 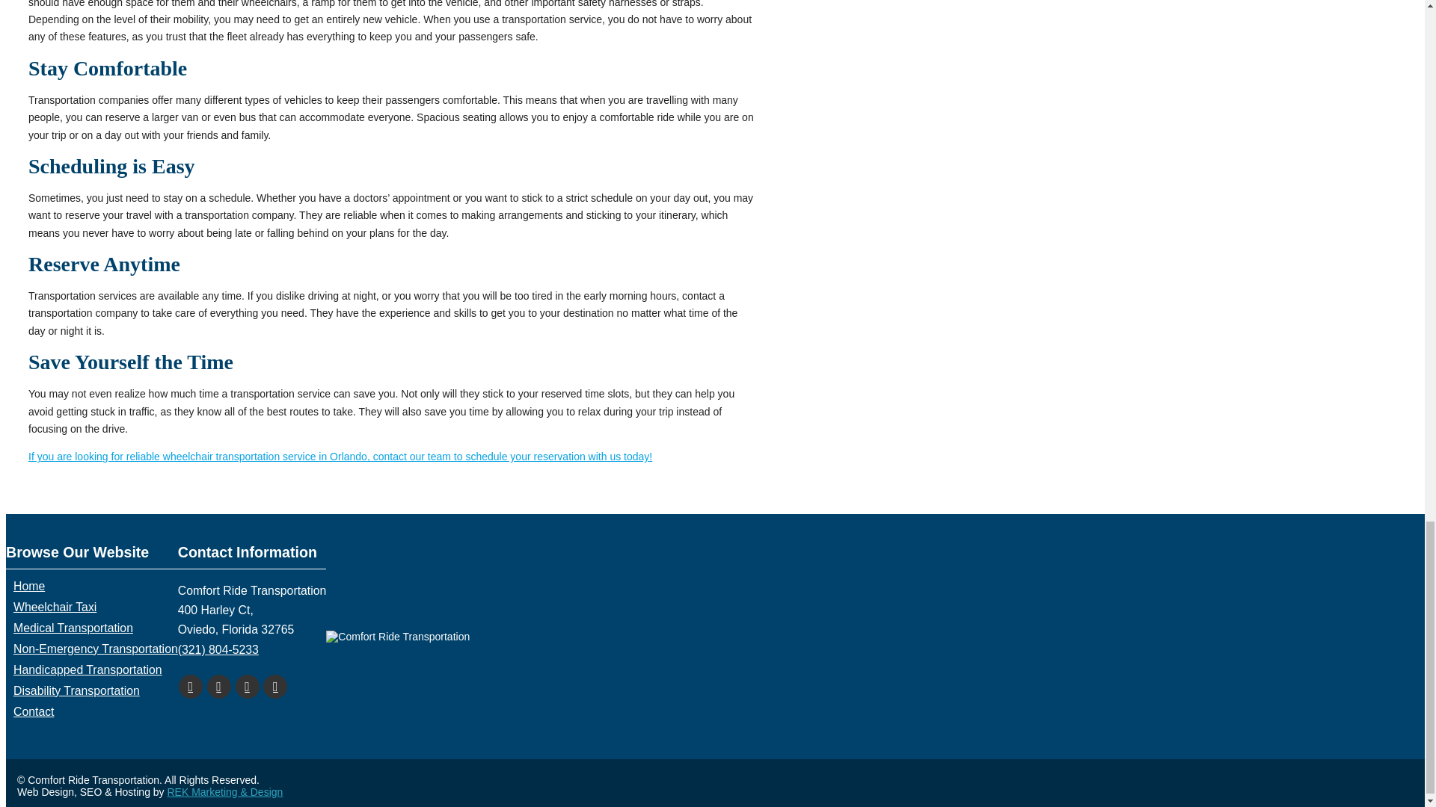 I want to click on Contact, so click(x=33, y=711).